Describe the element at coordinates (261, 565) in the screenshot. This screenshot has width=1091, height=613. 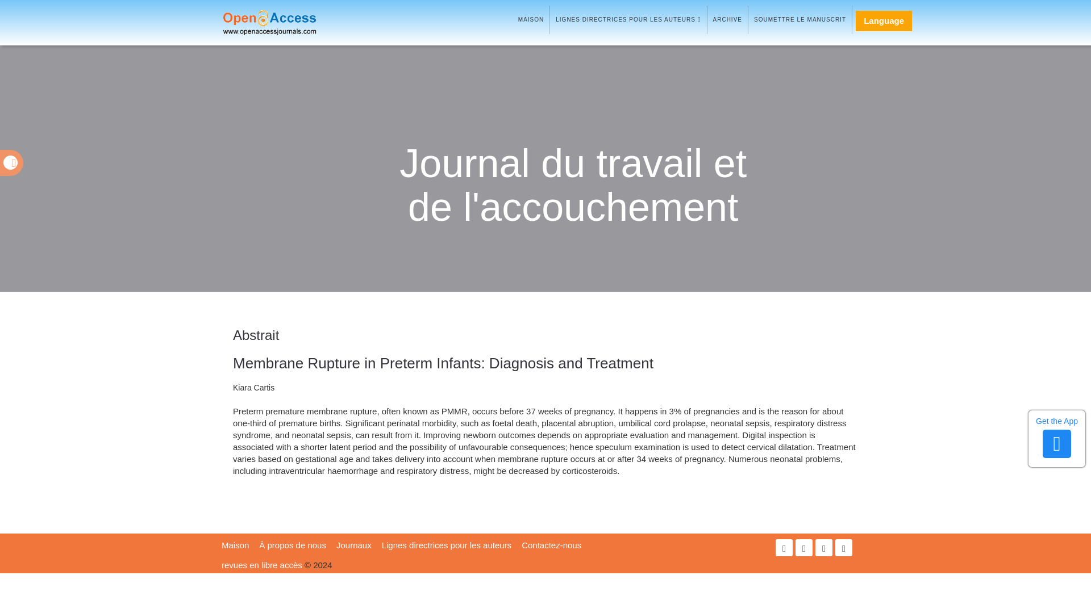
I see `Cliquez ici` at that location.